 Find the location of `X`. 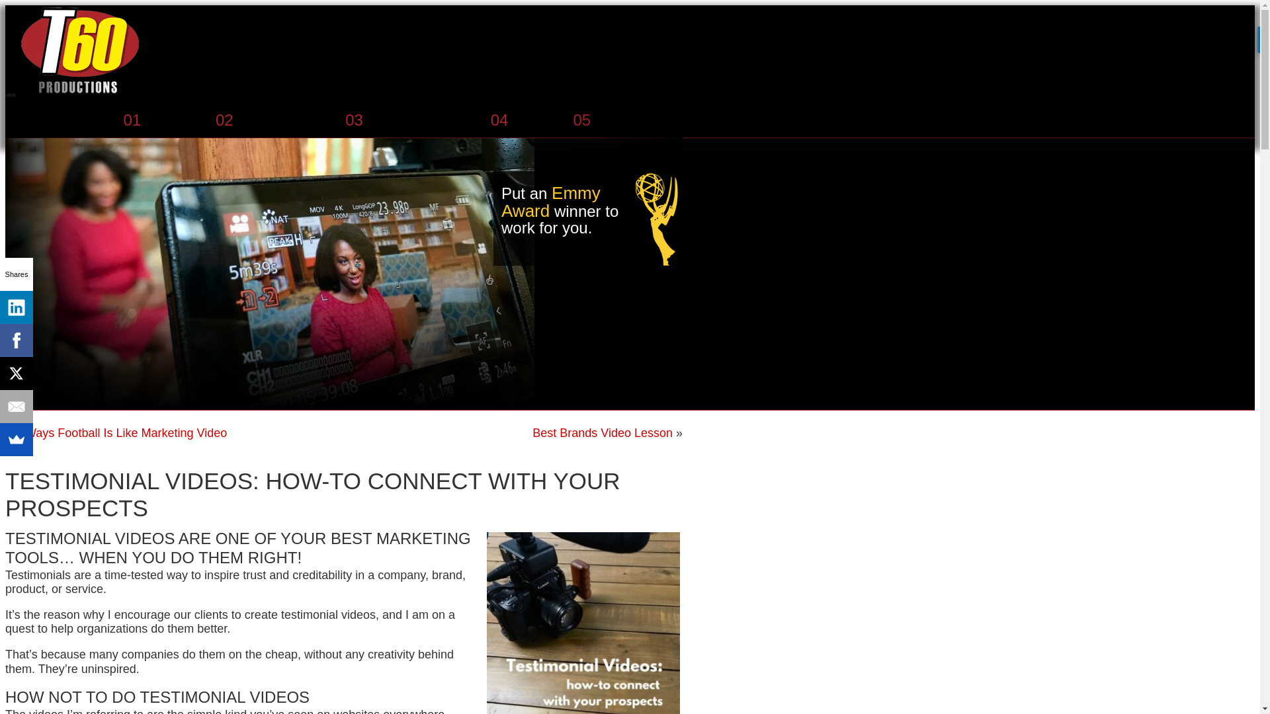

X is located at coordinates (16, 373).